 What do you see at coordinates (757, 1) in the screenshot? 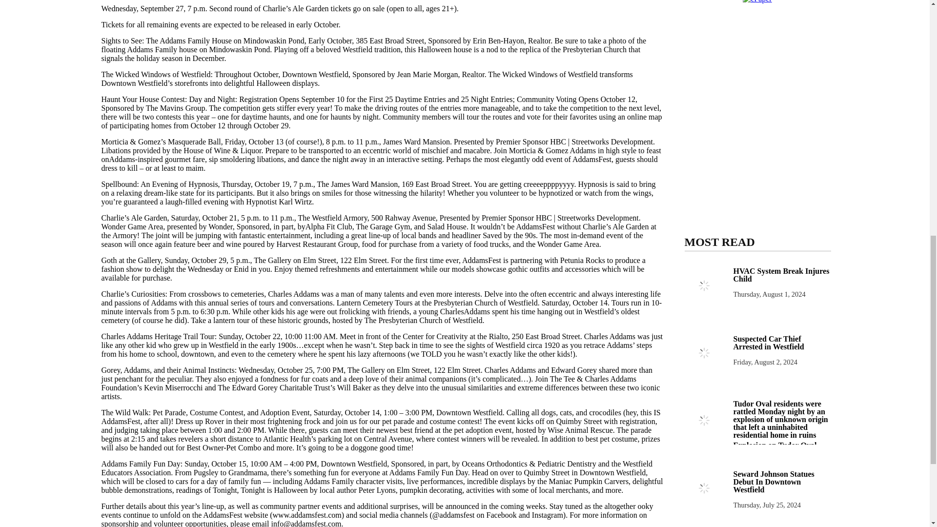
I see `ePaper` at bounding box center [757, 1].